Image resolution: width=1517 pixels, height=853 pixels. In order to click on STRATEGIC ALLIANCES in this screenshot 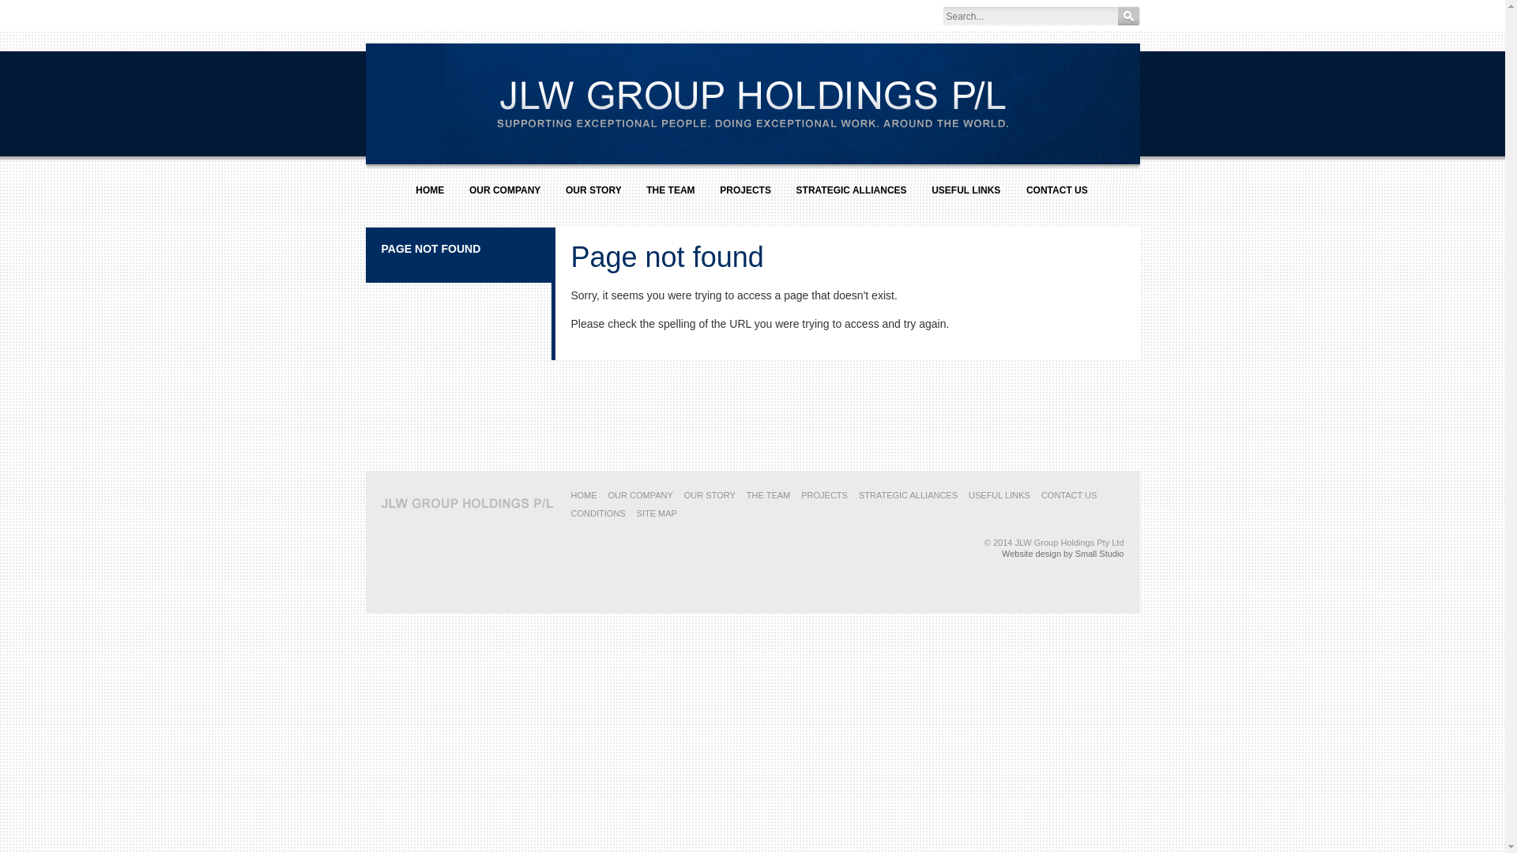, I will do `click(852, 197)`.